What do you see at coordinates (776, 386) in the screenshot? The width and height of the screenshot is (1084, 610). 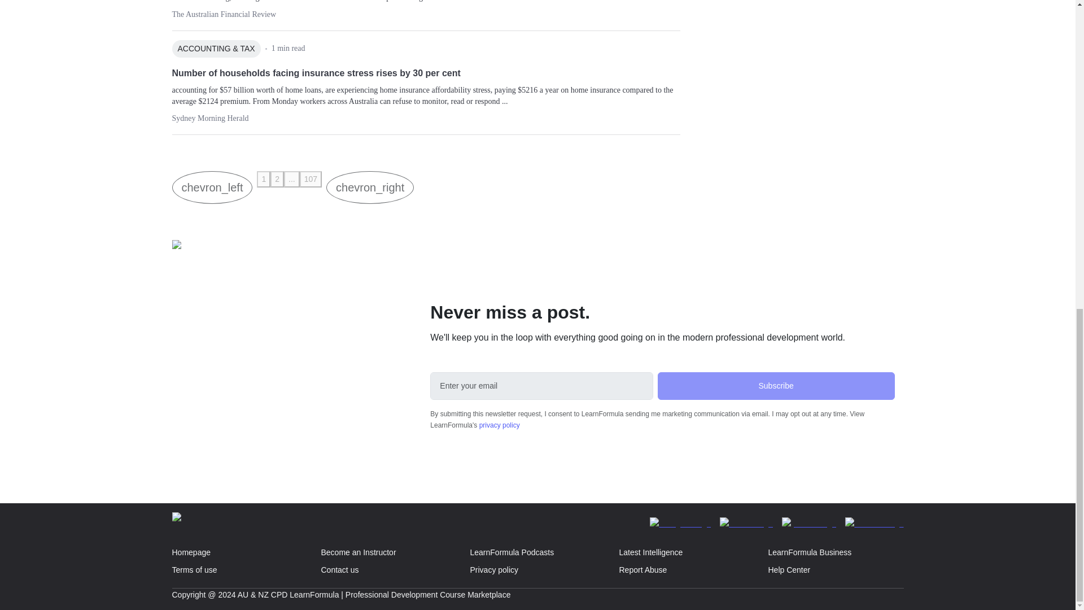 I see `Subscribe` at bounding box center [776, 386].